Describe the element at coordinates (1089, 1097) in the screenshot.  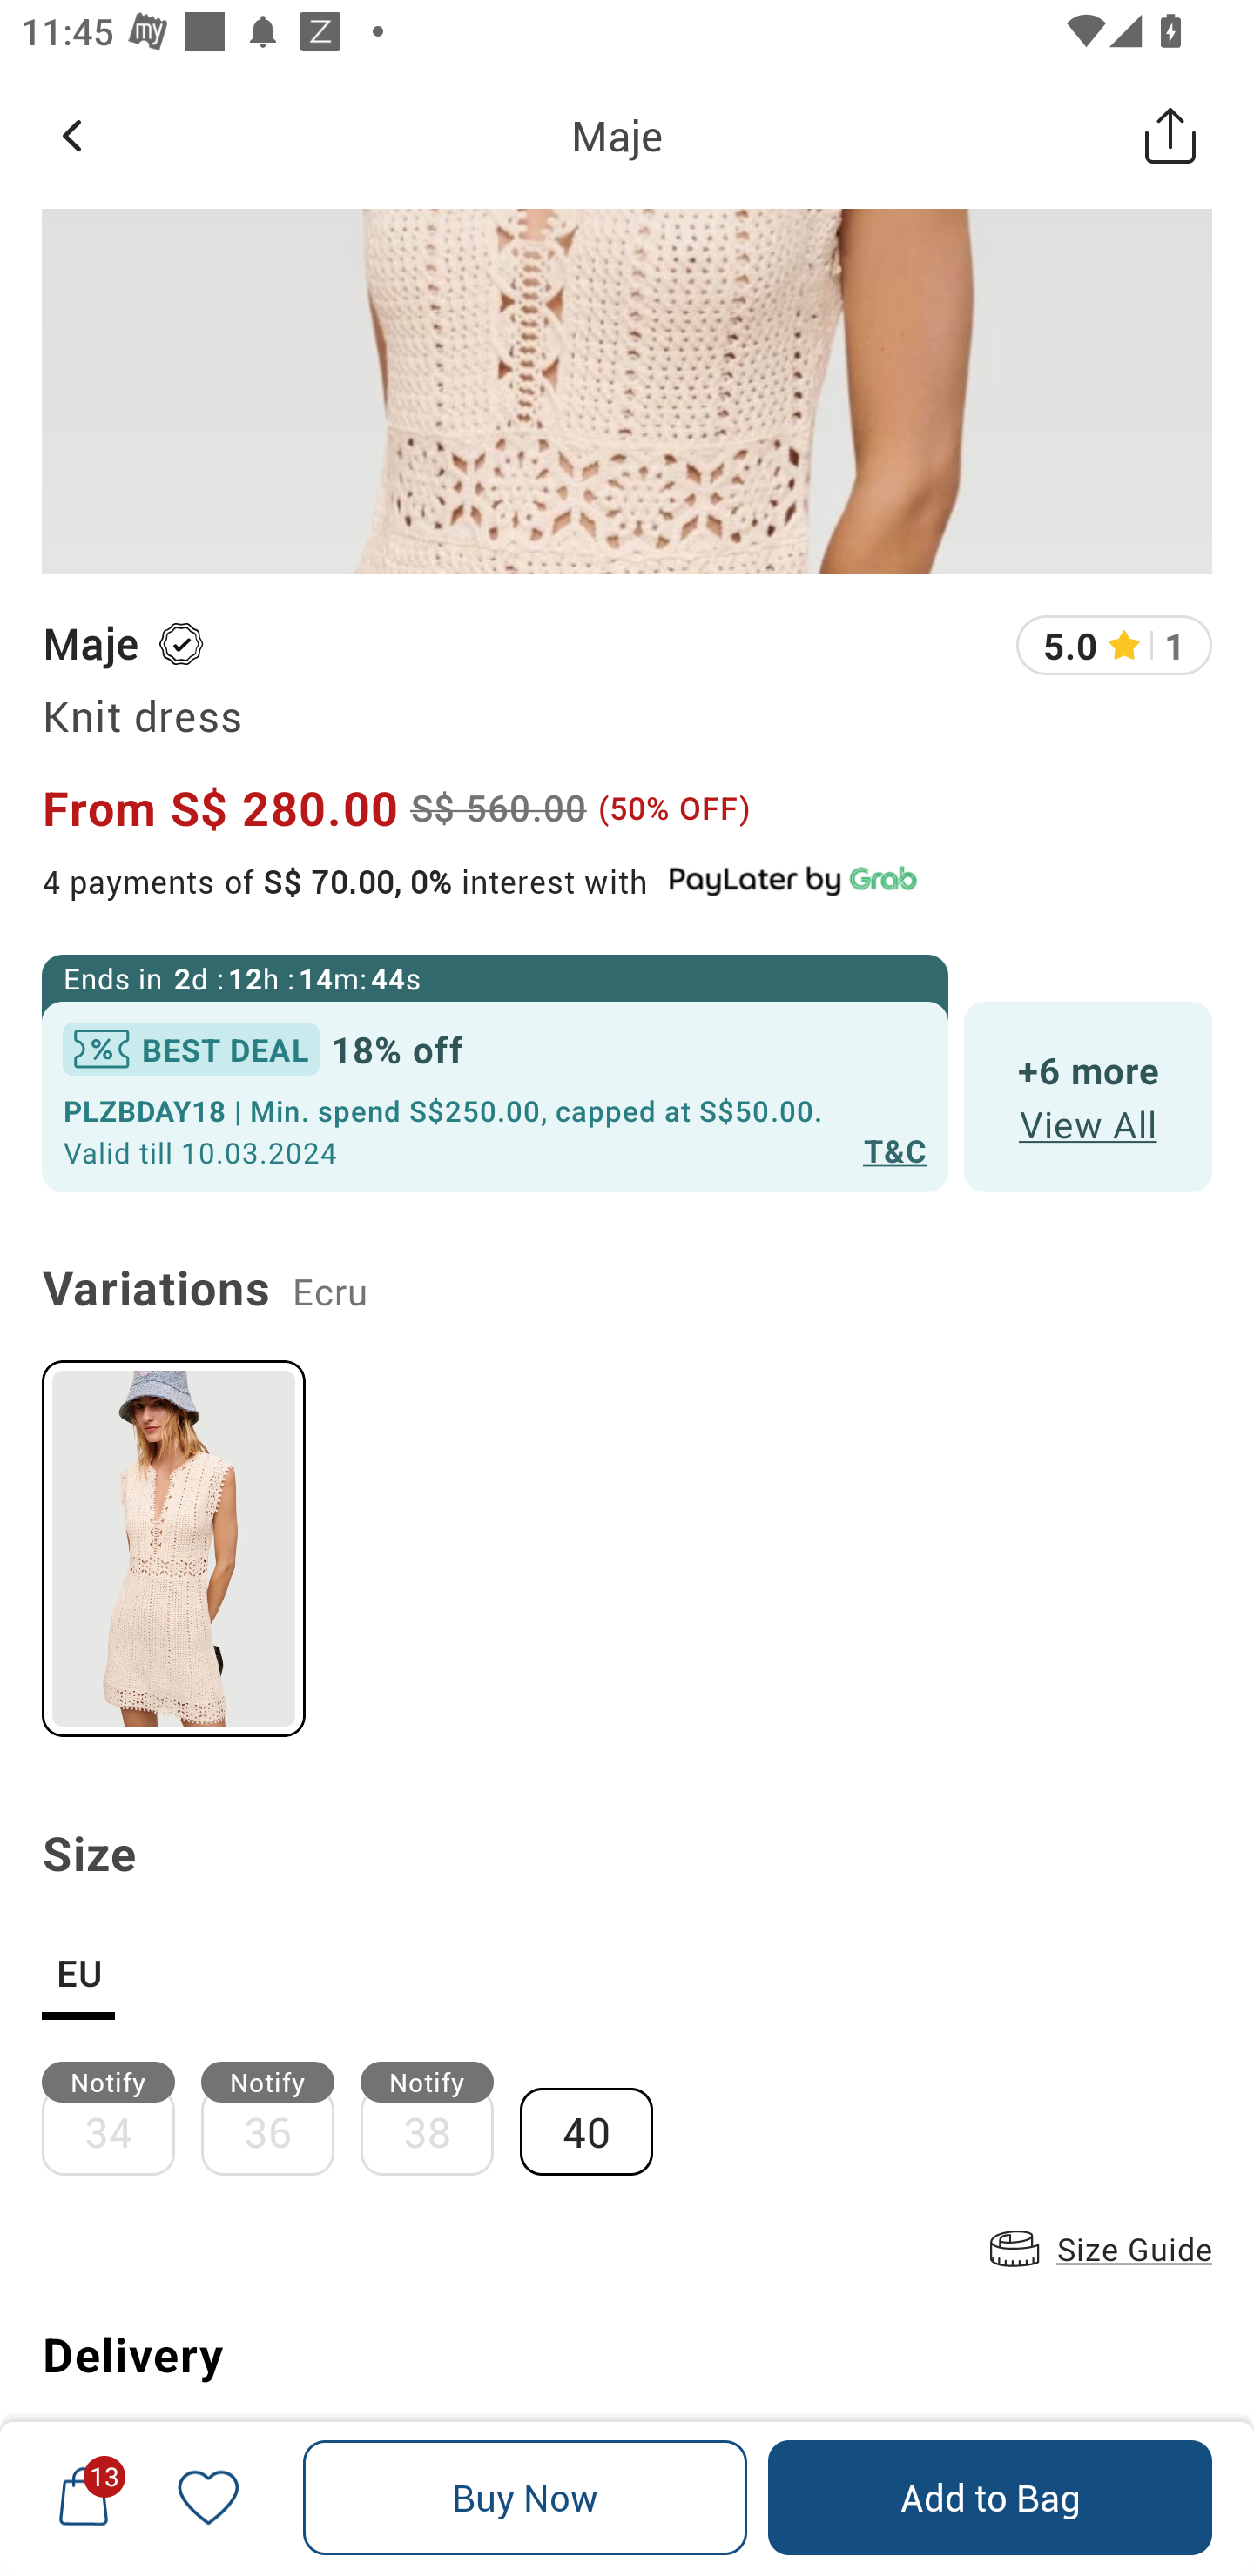
I see `+6 more
View All` at that location.